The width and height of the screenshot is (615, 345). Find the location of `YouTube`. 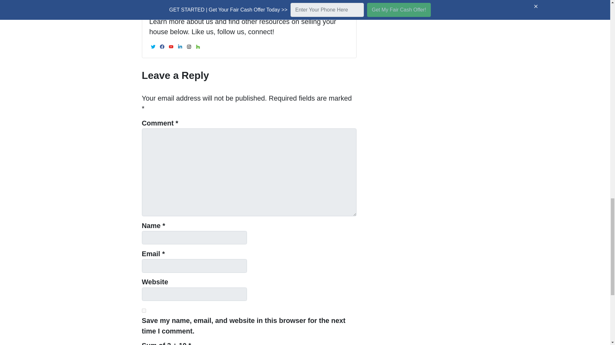

YouTube is located at coordinates (171, 46).